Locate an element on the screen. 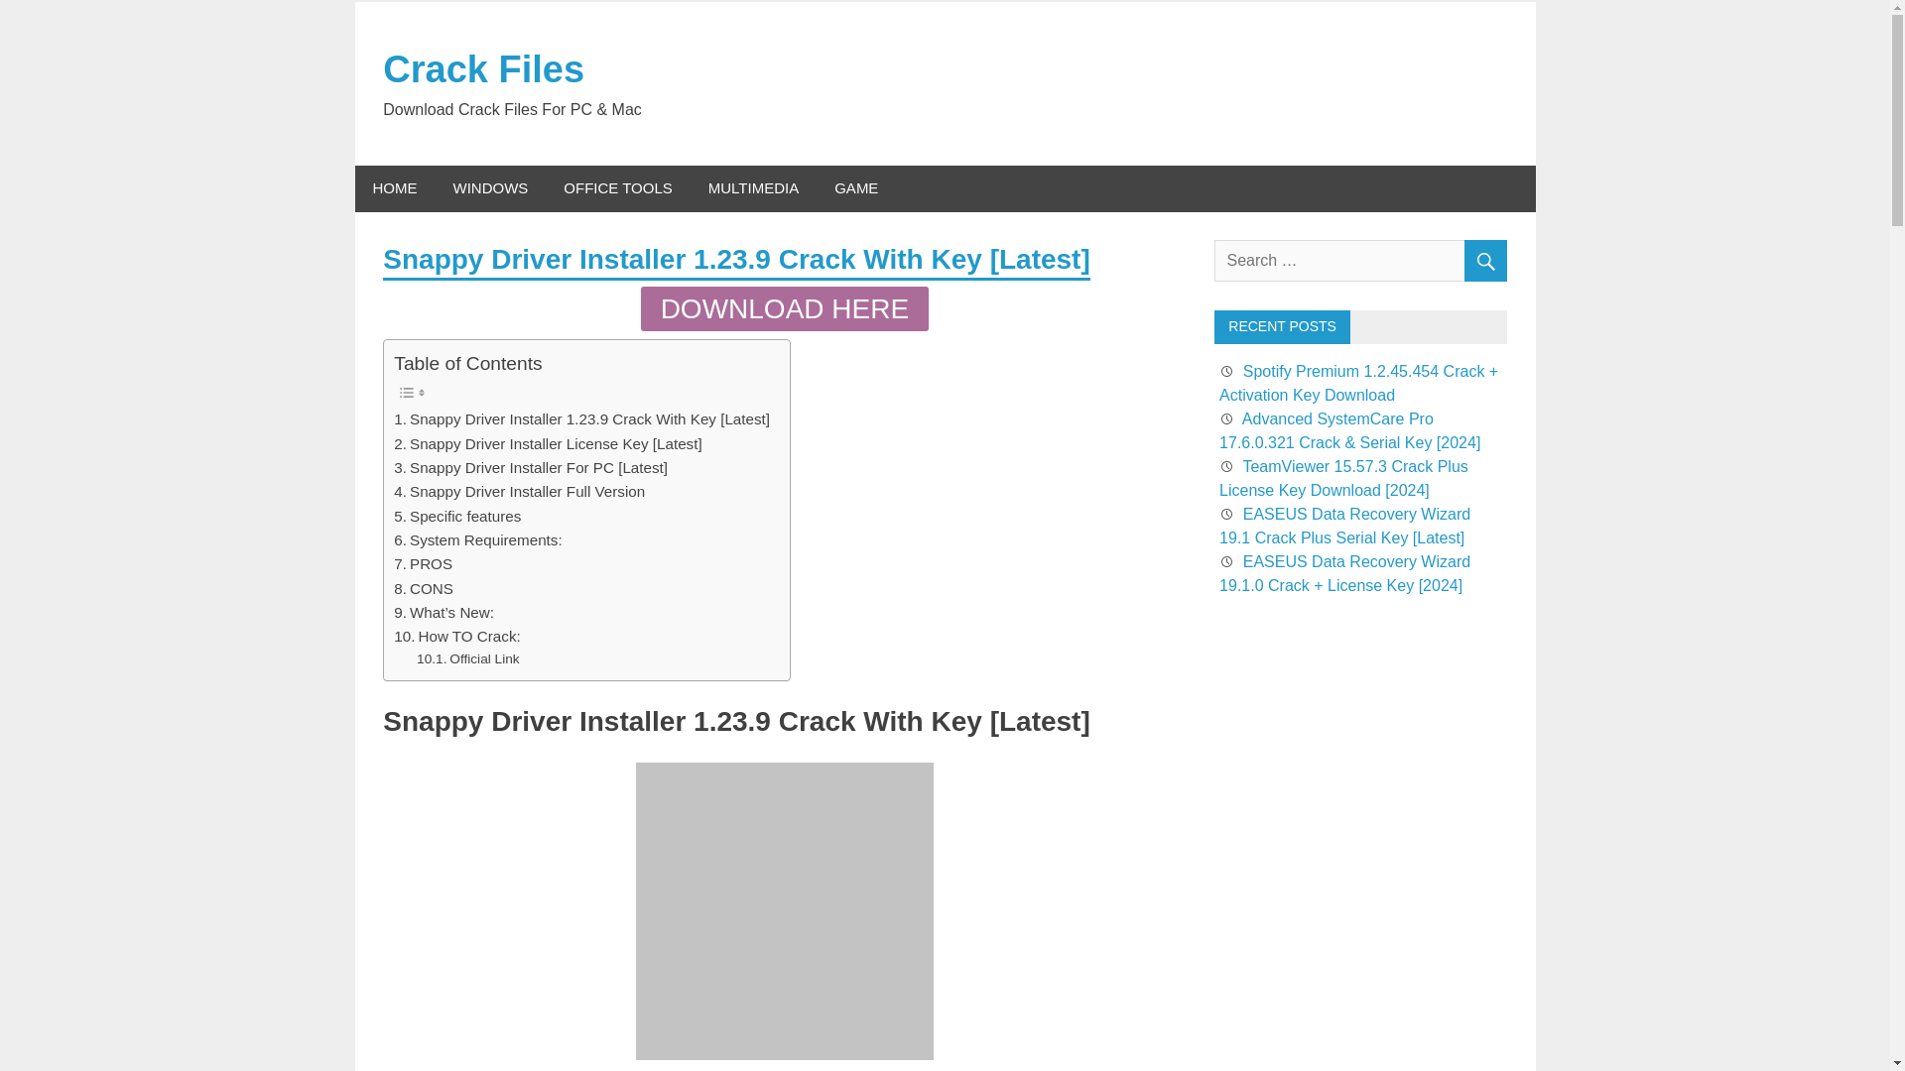 The image size is (1905, 1071). CONS is located at coordinates (423, 589).